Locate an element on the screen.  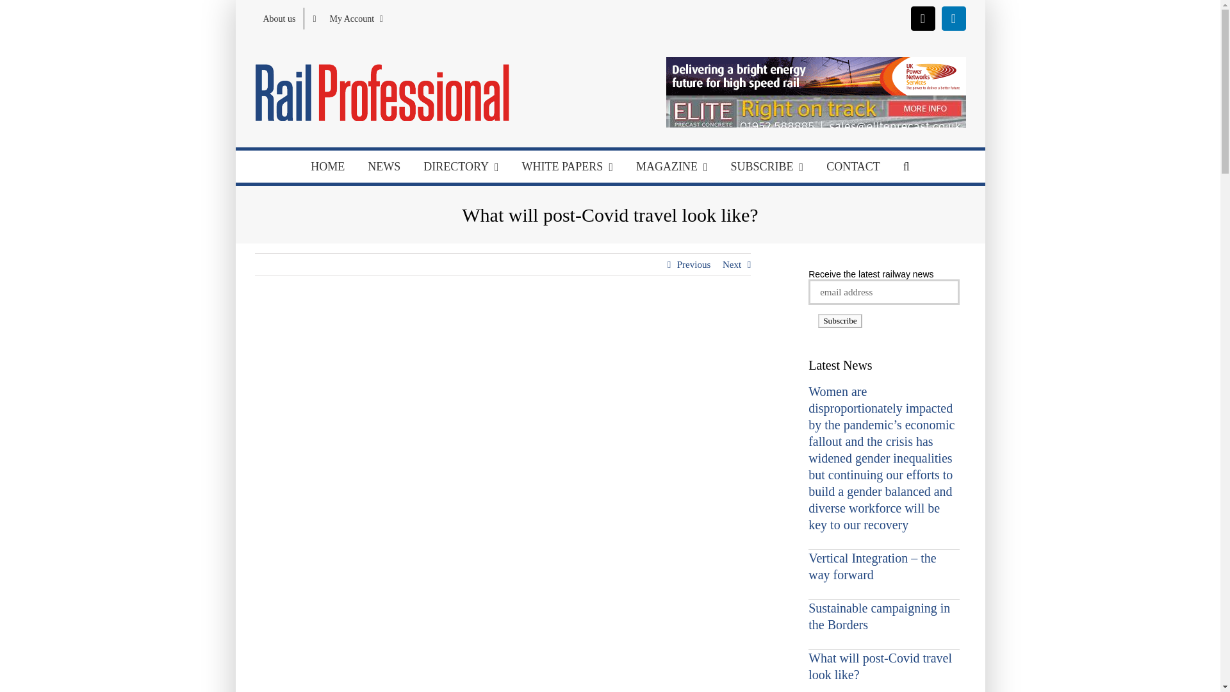
DIRECTORY is located at coordinates (461, 167).